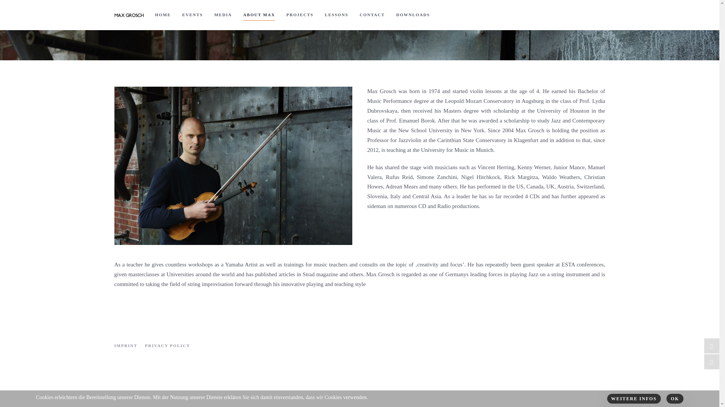 Image resolution: width=725 pixels, height=407 pixels. I want to click on PRIVACY POLICY, so click(168, 346).